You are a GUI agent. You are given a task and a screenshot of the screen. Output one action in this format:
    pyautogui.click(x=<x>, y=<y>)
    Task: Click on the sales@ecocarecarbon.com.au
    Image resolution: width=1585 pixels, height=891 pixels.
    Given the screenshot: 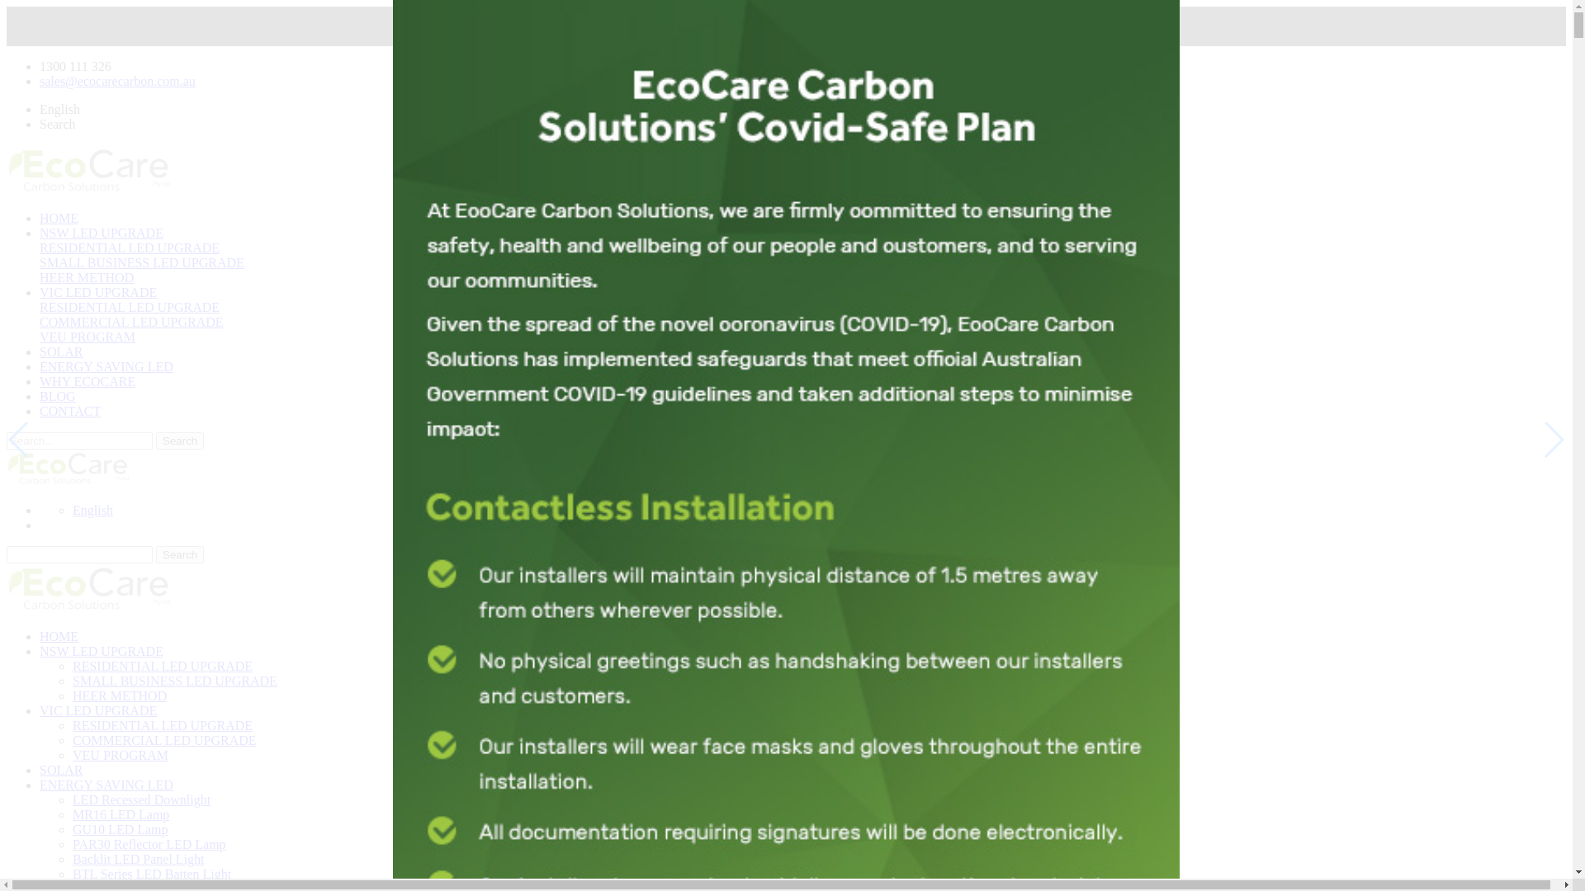 What is the action you would take?
    pyautogui.click(x=117, y=81)
    